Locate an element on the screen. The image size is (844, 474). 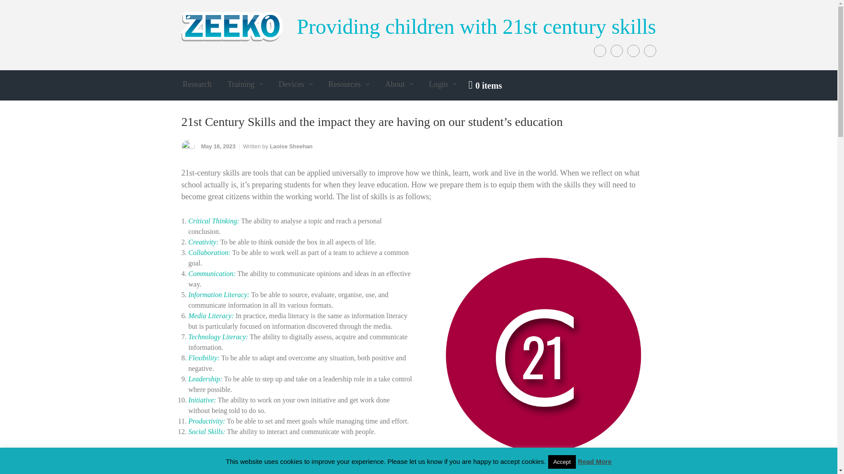
Resources is located at coordinates (349, 84).